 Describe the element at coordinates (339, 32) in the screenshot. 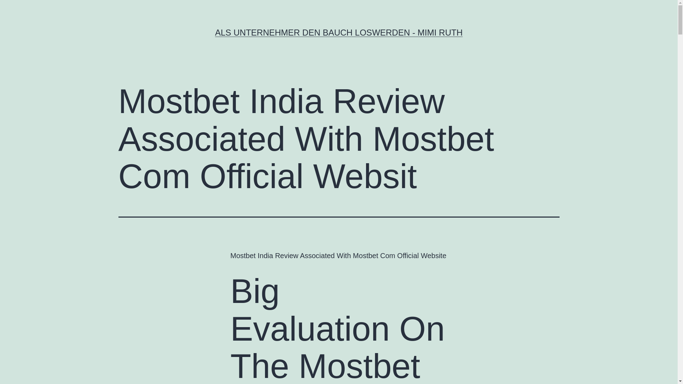

I see `ALS UNTERNEHMER DEN BAUCH LOSWERDEN - MIMI RUTH` at that location.